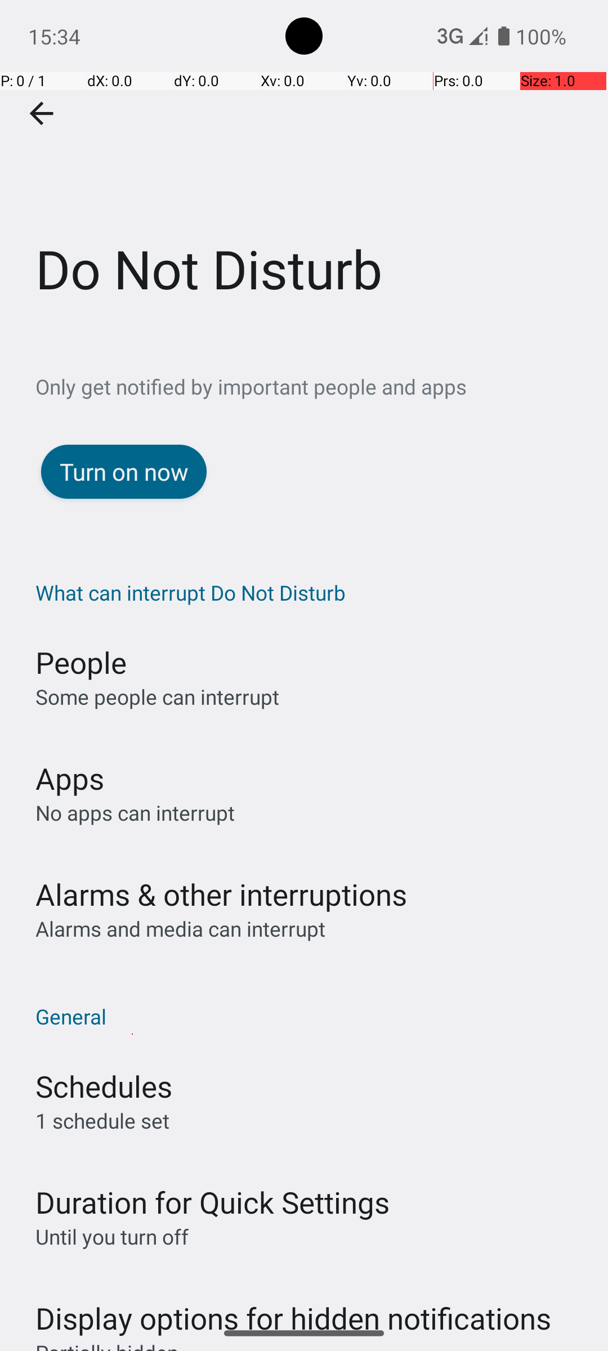 Image resolution: width=608 pixels, height=1351 pixels. I want to click on Until you turn off, so click(112, 1236).